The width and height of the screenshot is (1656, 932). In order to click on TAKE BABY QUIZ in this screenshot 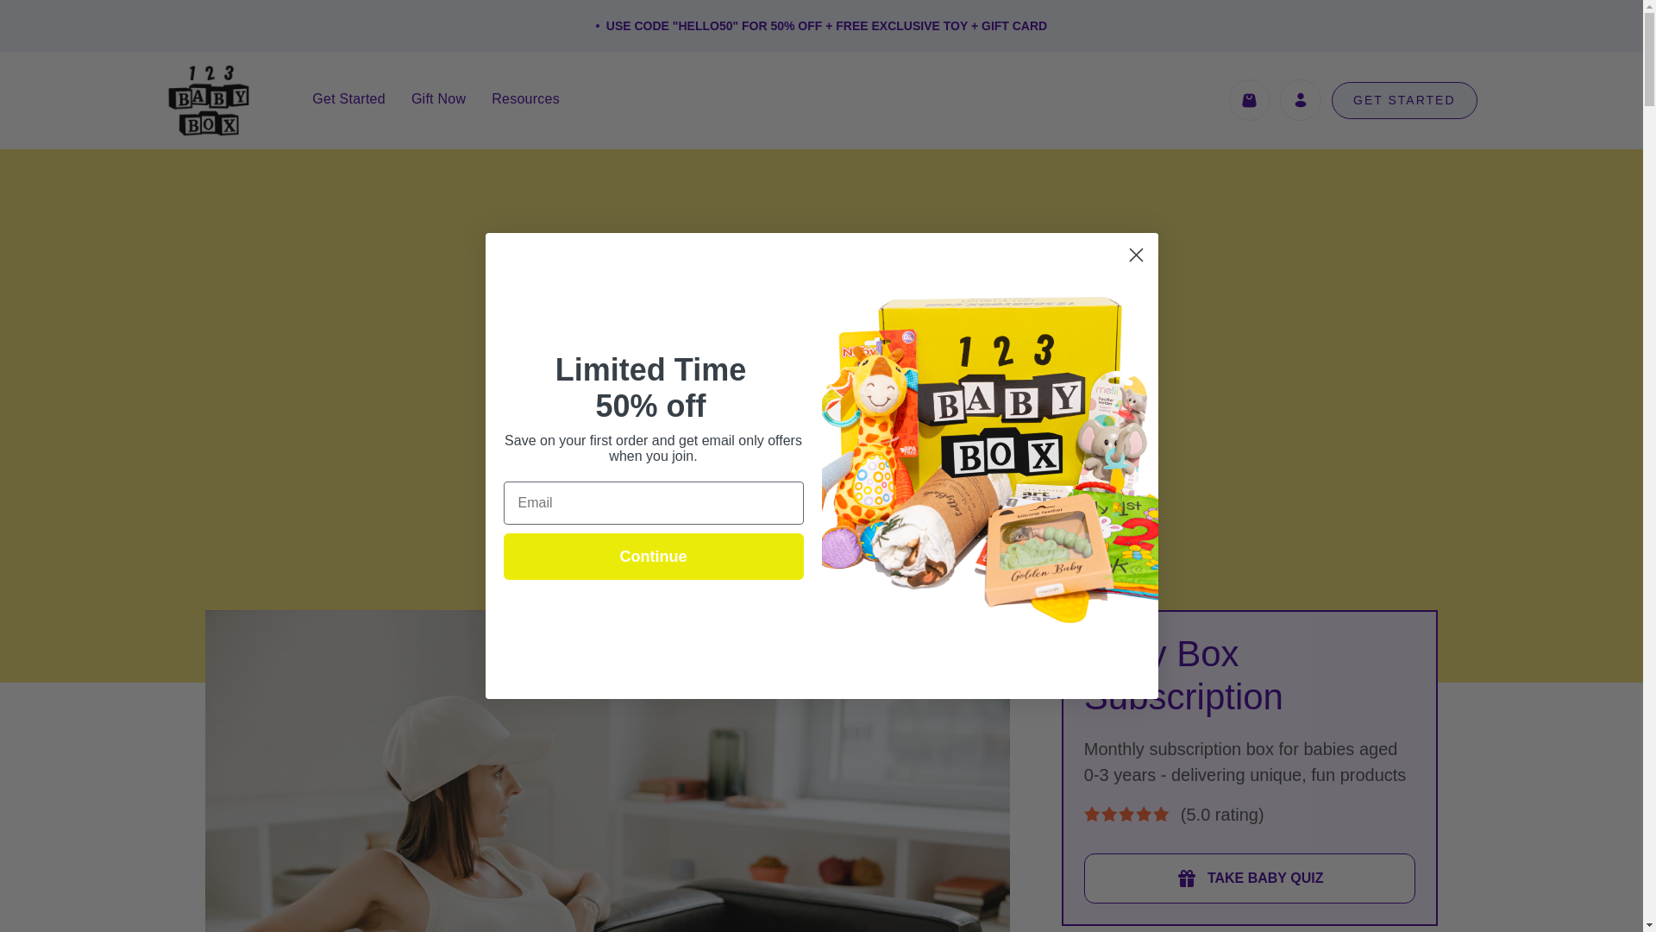, I will do `click(1250, 878)`.